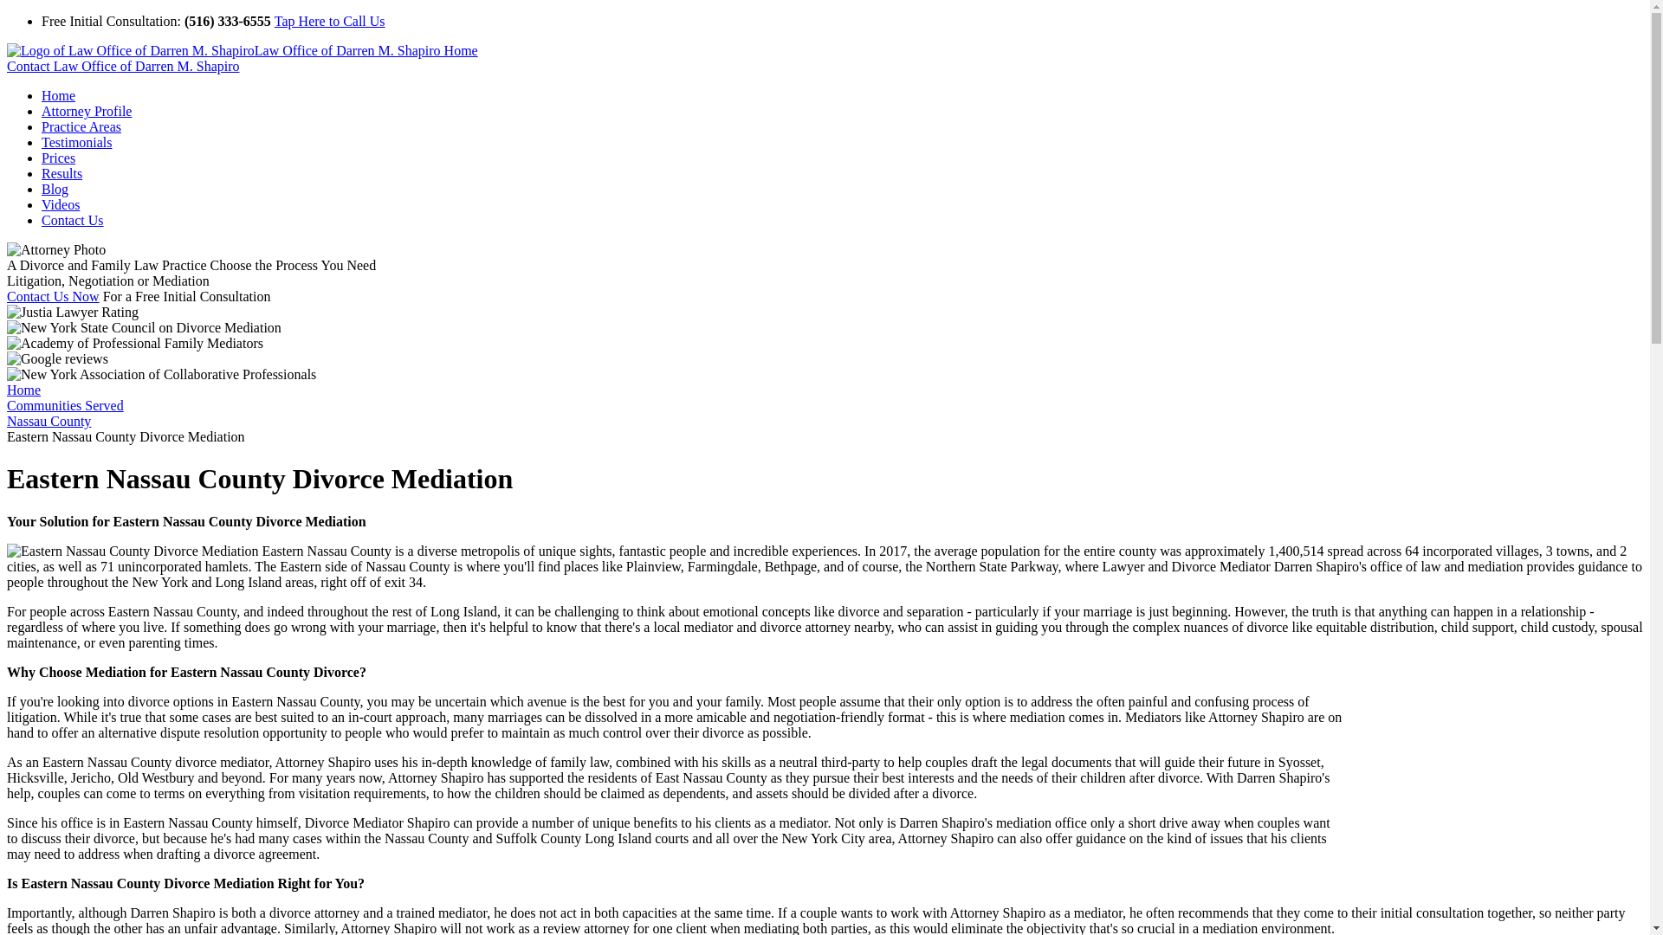  What do you see at coordinates (58, 158) in the screenshot?
I see `Prices` at bounding box center [58, 158].